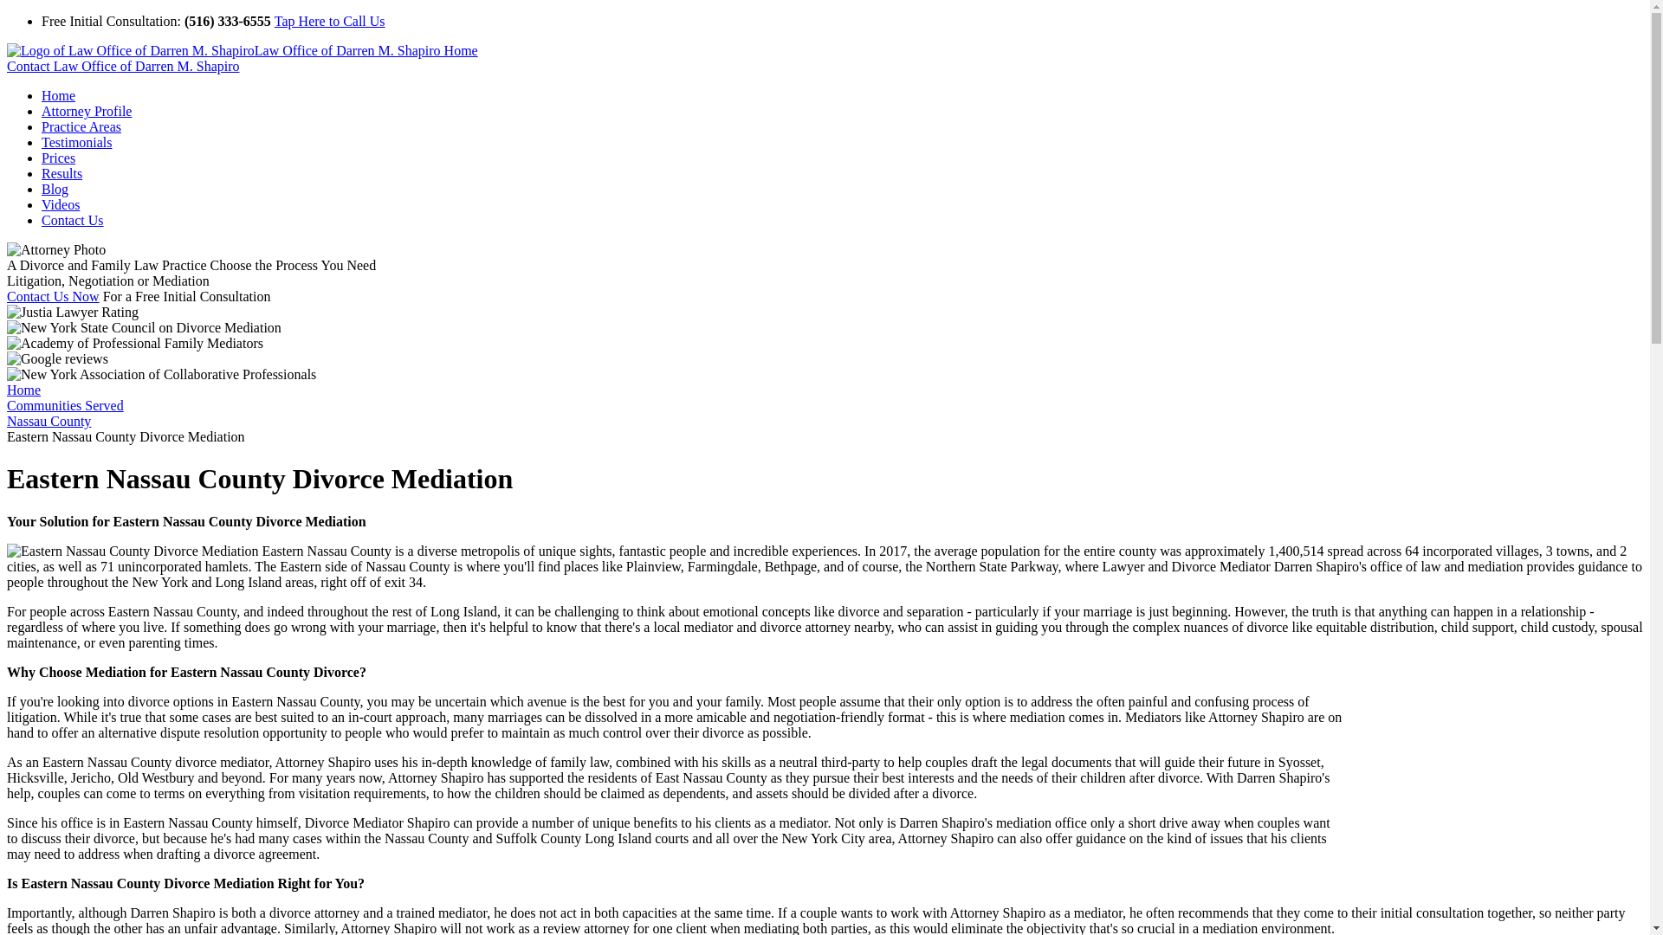  What do you see at coordinates (58, 158) in the screenshot?
I see `Prices` at bounding box center [58, 158].